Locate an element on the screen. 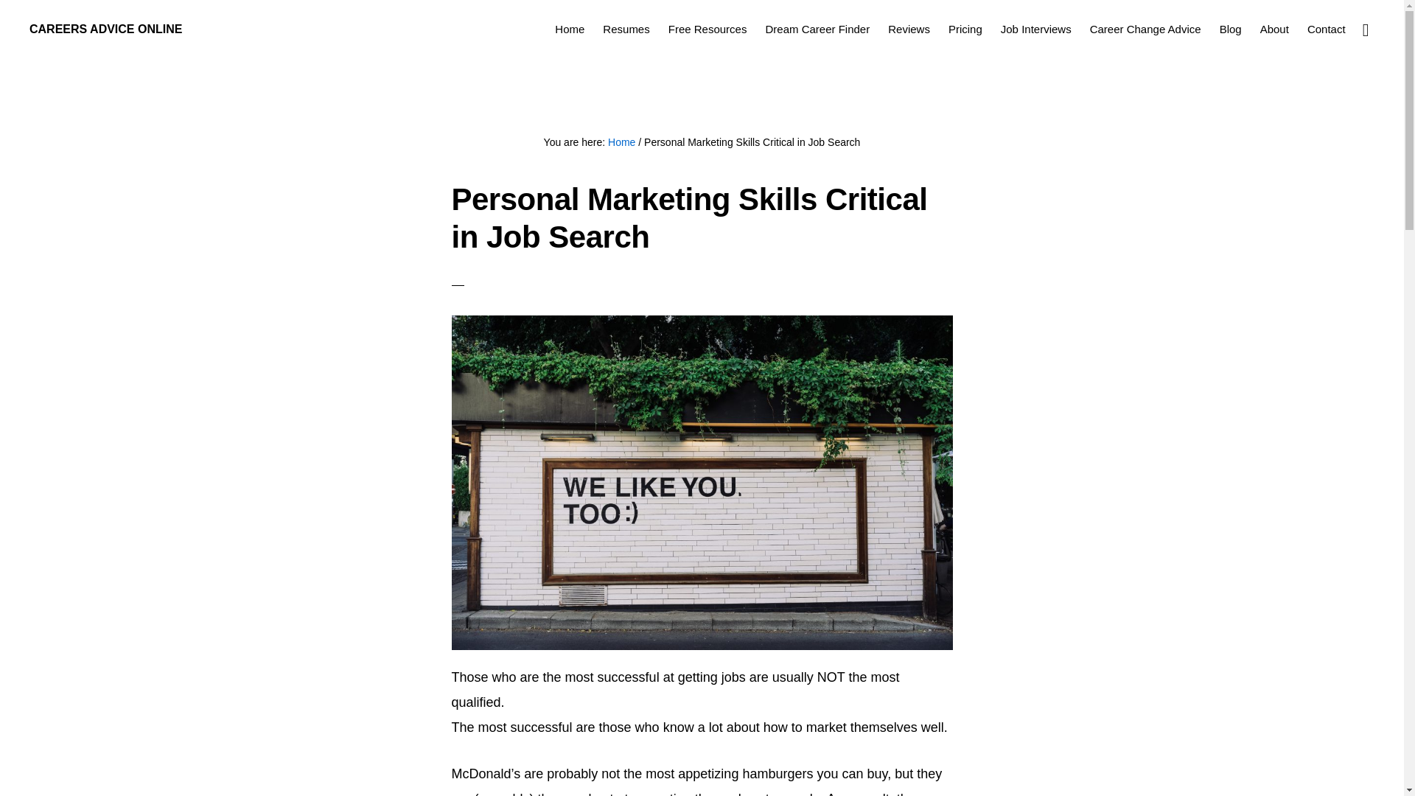  careers-advice-online does not sell any personal information is located at coordinates (702, 762).